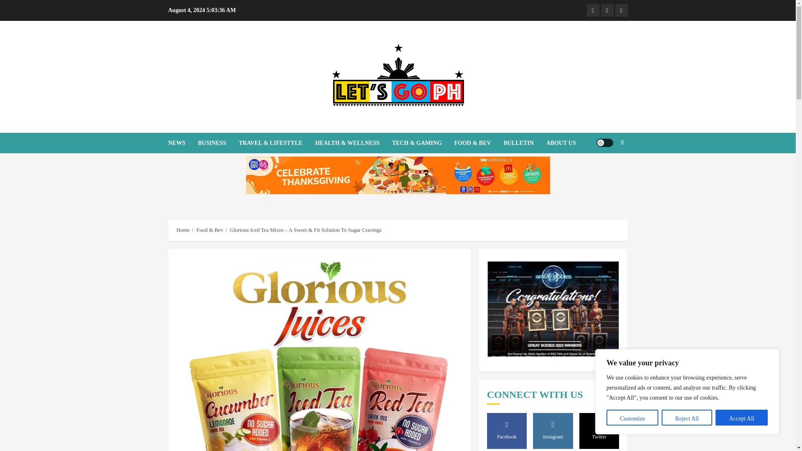  Describe the element at coordinates (561, 143) in the screenshot. I see `ABOUT US` at that location.